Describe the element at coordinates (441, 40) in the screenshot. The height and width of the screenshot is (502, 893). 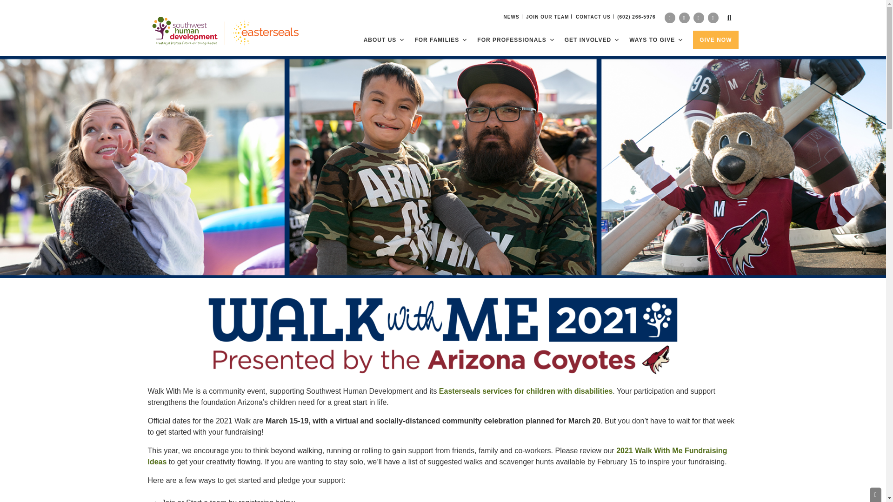
I see `FOR FAMILIES` at that location.